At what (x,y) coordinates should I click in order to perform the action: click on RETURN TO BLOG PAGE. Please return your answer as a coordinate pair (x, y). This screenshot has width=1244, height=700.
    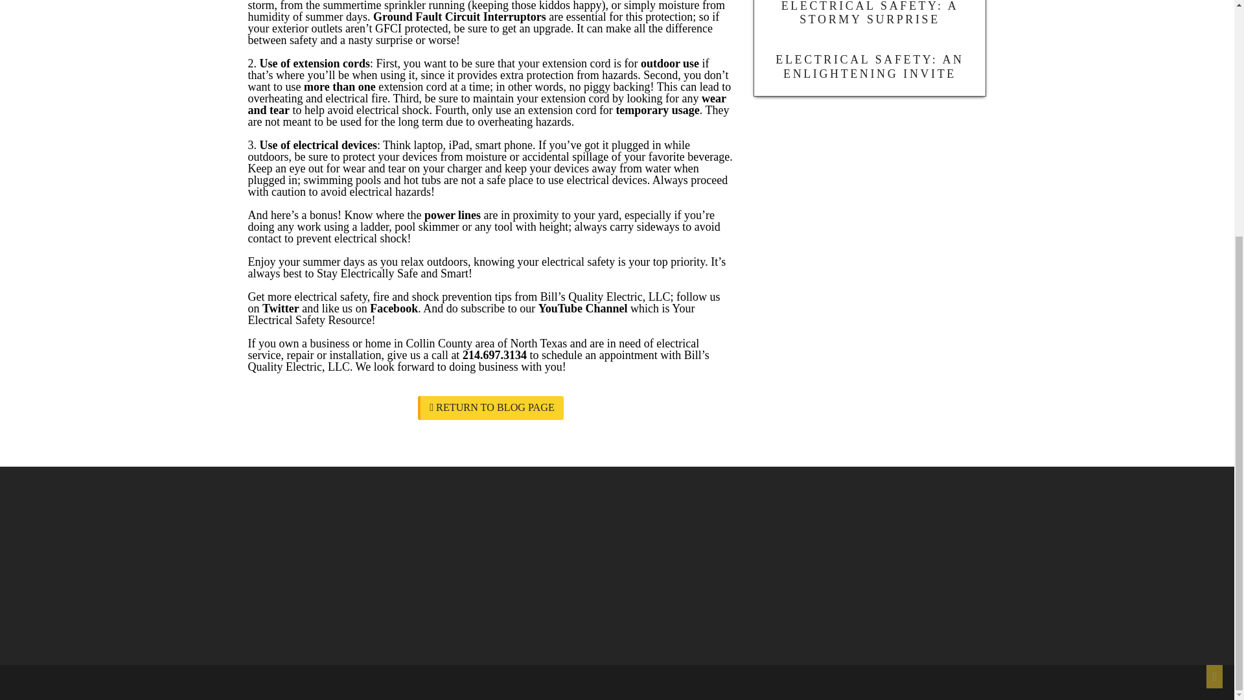
    Looking at the image, I should click on (490, 408).